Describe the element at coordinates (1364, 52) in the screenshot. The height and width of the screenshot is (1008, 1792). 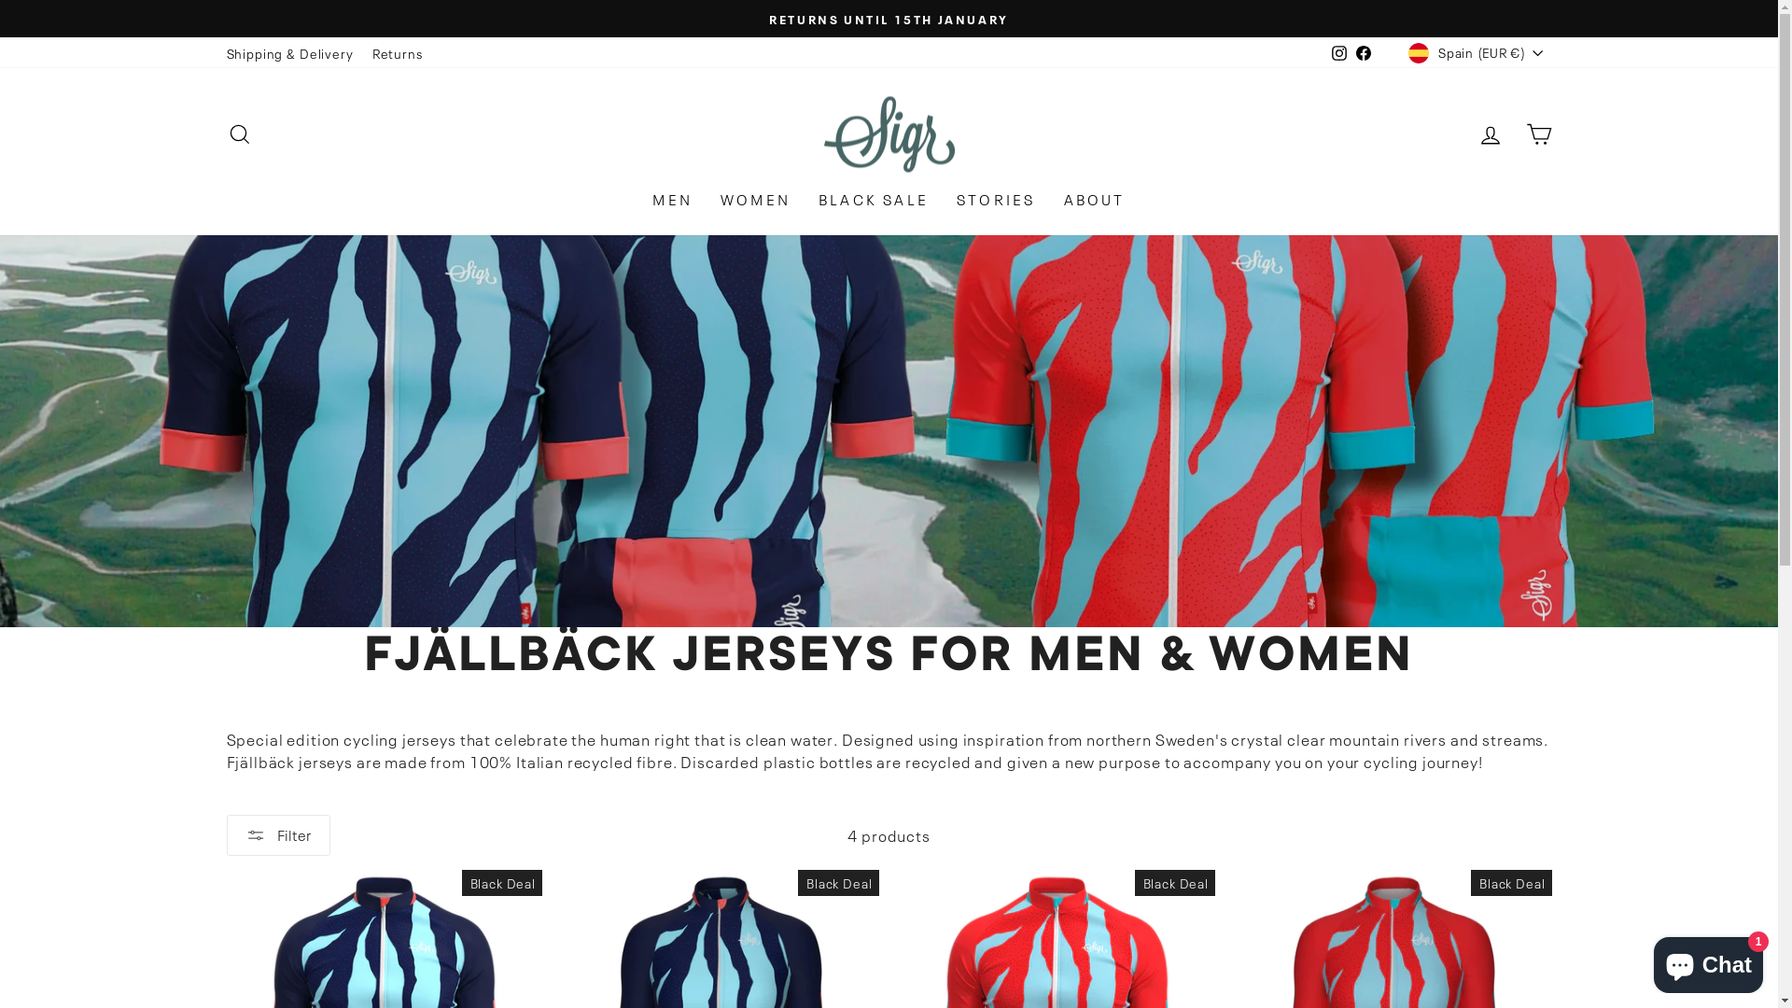
I see `Facebook` at that location.